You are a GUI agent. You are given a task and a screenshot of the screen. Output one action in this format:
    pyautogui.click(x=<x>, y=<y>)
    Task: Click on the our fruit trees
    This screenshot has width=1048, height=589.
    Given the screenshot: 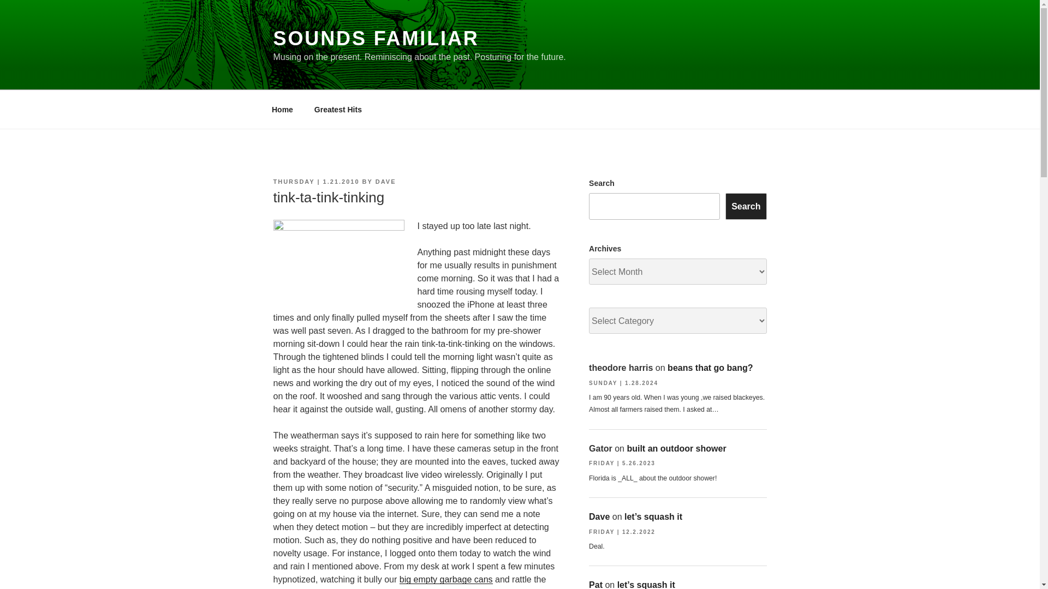 What is the action you would take?
    pyautogui.click(x=361, y=588)
    